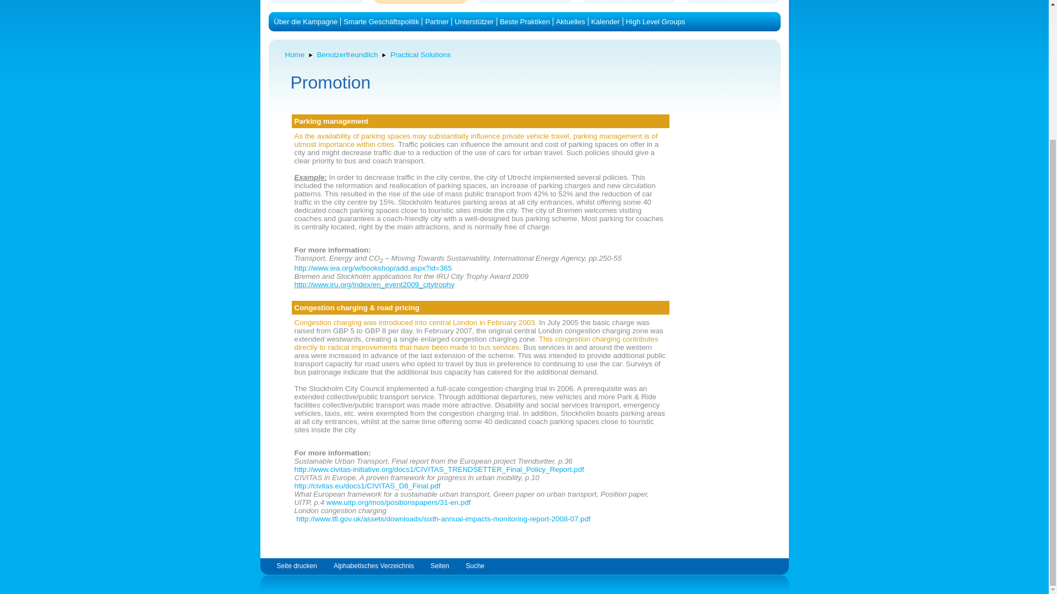 The height and width of the screenshot is (594, 1057). Describe the element at coordinates (605, 22) in the screenshot. I see `Kalender` at that location.